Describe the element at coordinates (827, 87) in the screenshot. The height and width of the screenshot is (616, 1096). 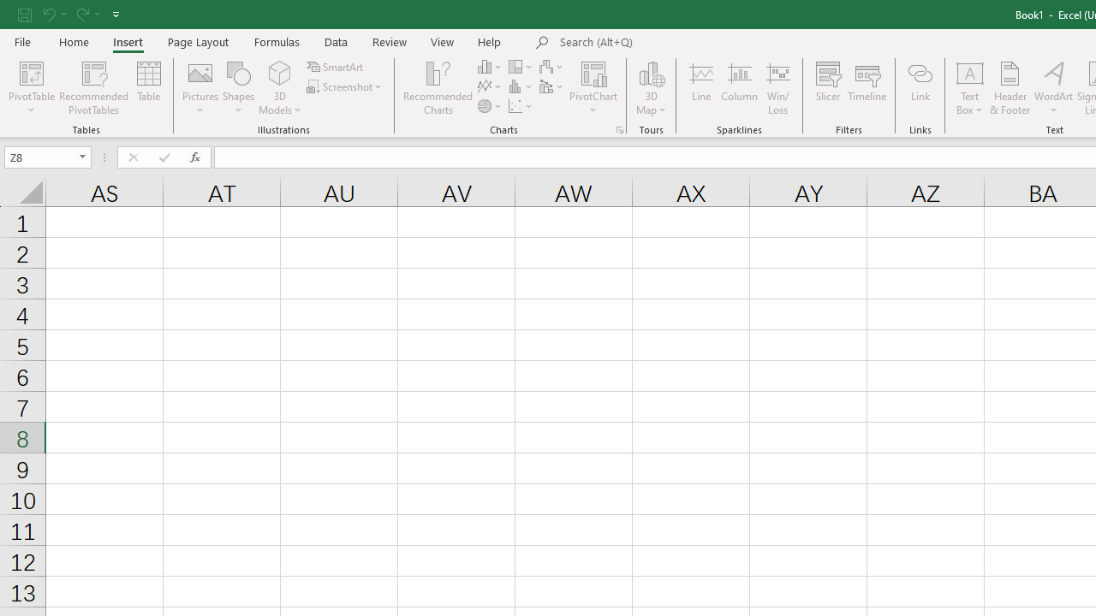
I see `Slicer...` at that location.